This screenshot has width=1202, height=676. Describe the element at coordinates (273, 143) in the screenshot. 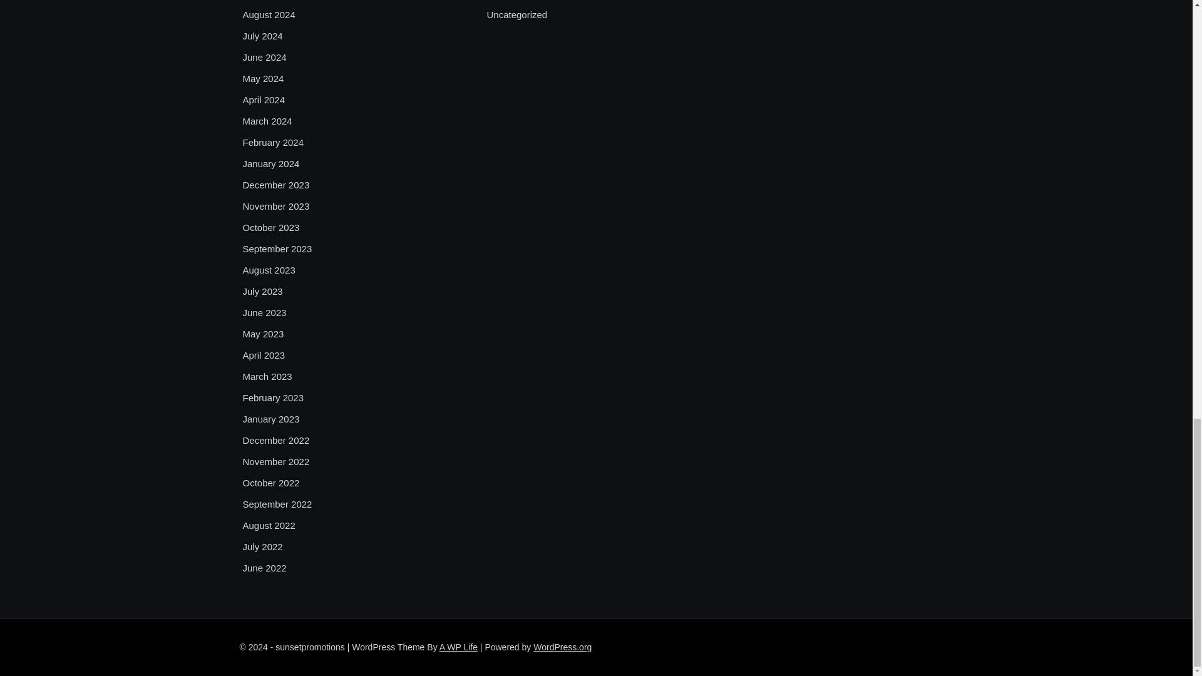

I see `February 2024` at that location.